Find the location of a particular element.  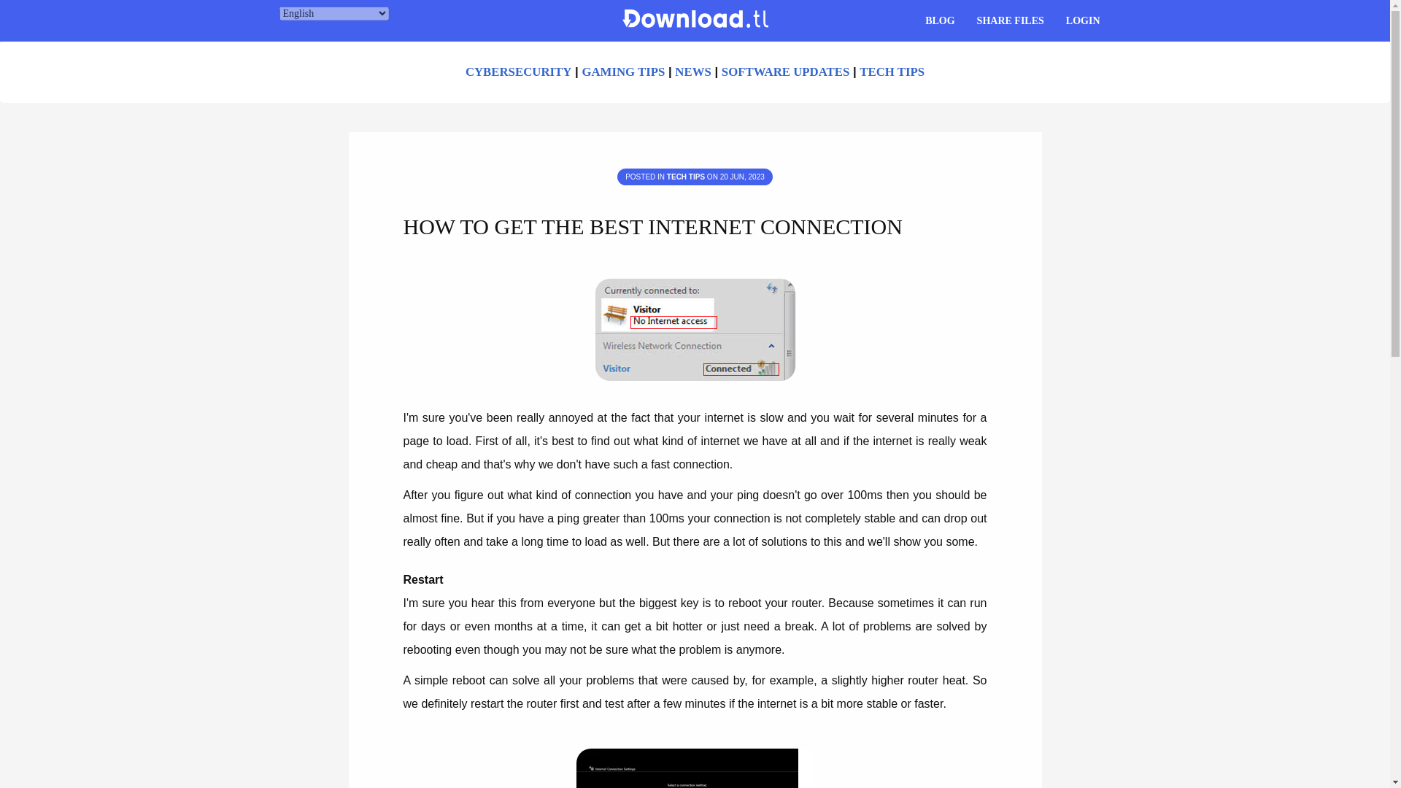

CYBERSECURITY is located at coordinates (518, 72).